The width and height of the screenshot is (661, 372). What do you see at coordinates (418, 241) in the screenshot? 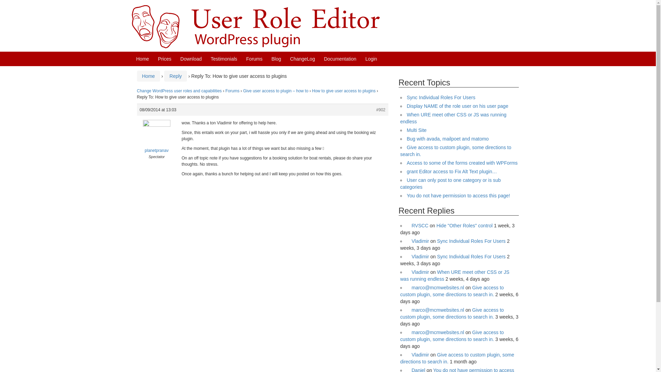
I see `Vladimir` at bounding box center [418, 241].